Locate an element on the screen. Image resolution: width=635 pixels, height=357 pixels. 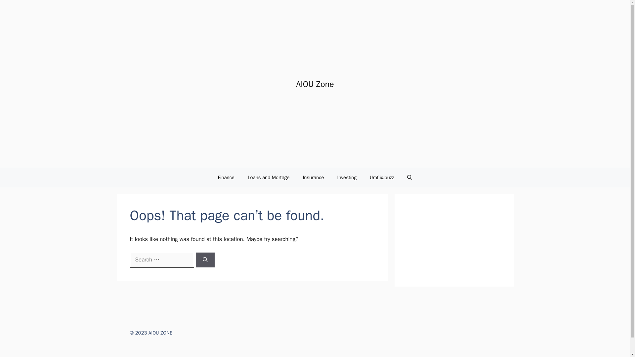
Umflix.buzz is located at coordinates (382, 177).